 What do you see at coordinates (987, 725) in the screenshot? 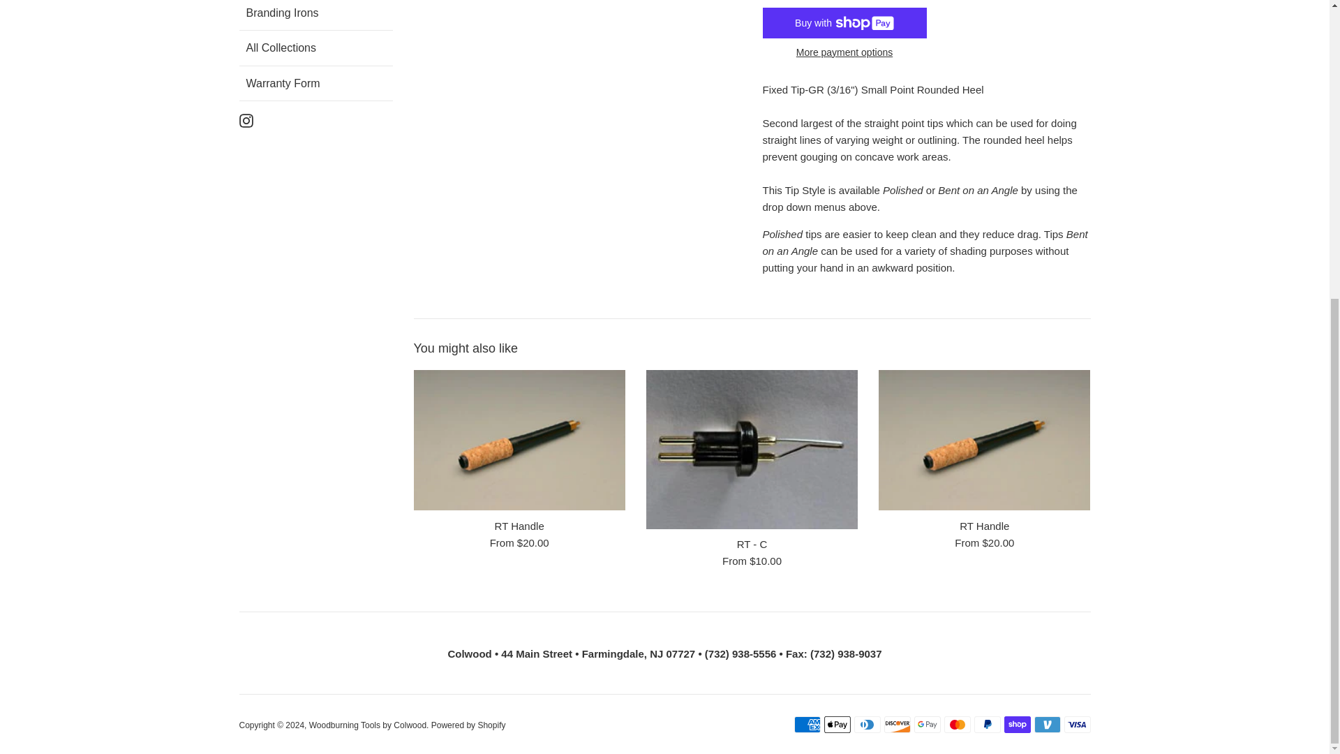
I see `PayPal` at bounding box center [987, 725].